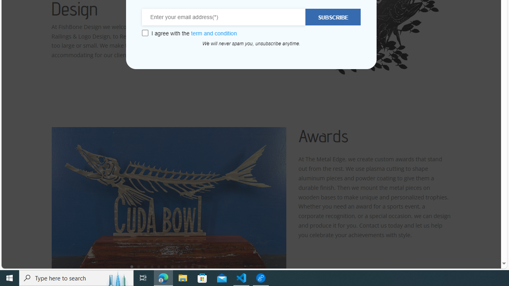 This screenshot has height=286, width=509. What do you see at coordinates (145, 266) in the screenshot?
I see `3` at bounding box center [145, 266].